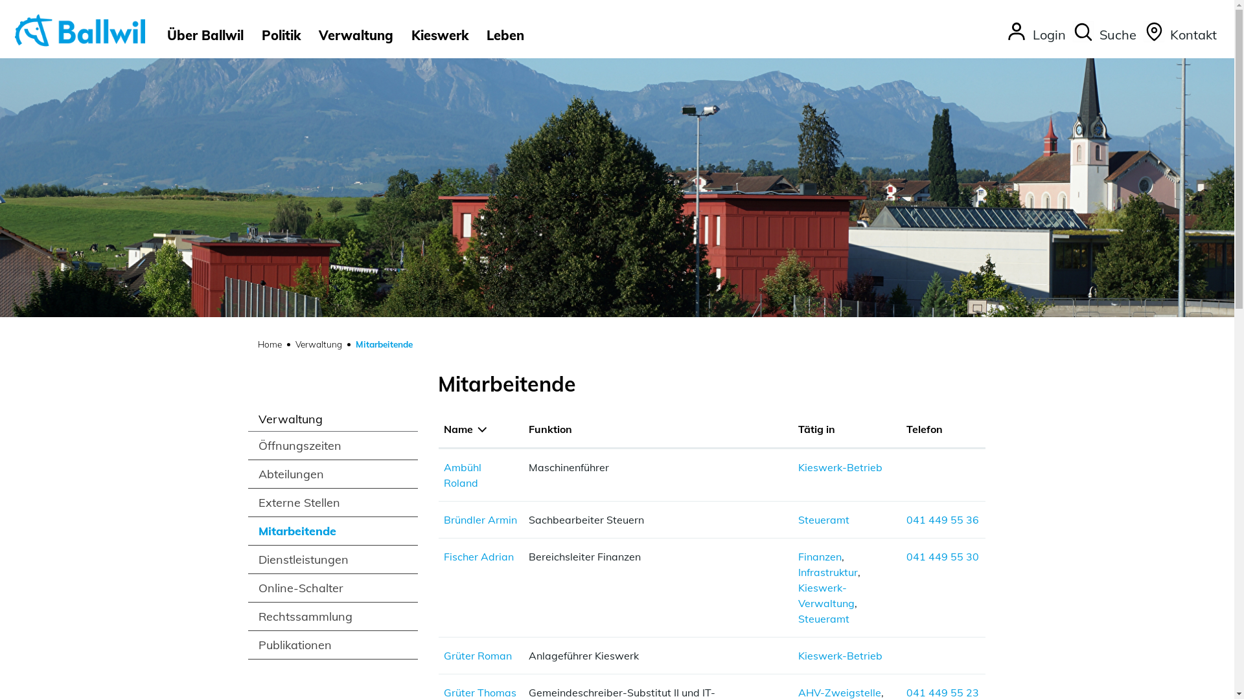 This screenshot has width=1244, height=699. I want to click on Verwaltung, so click(356, 35).